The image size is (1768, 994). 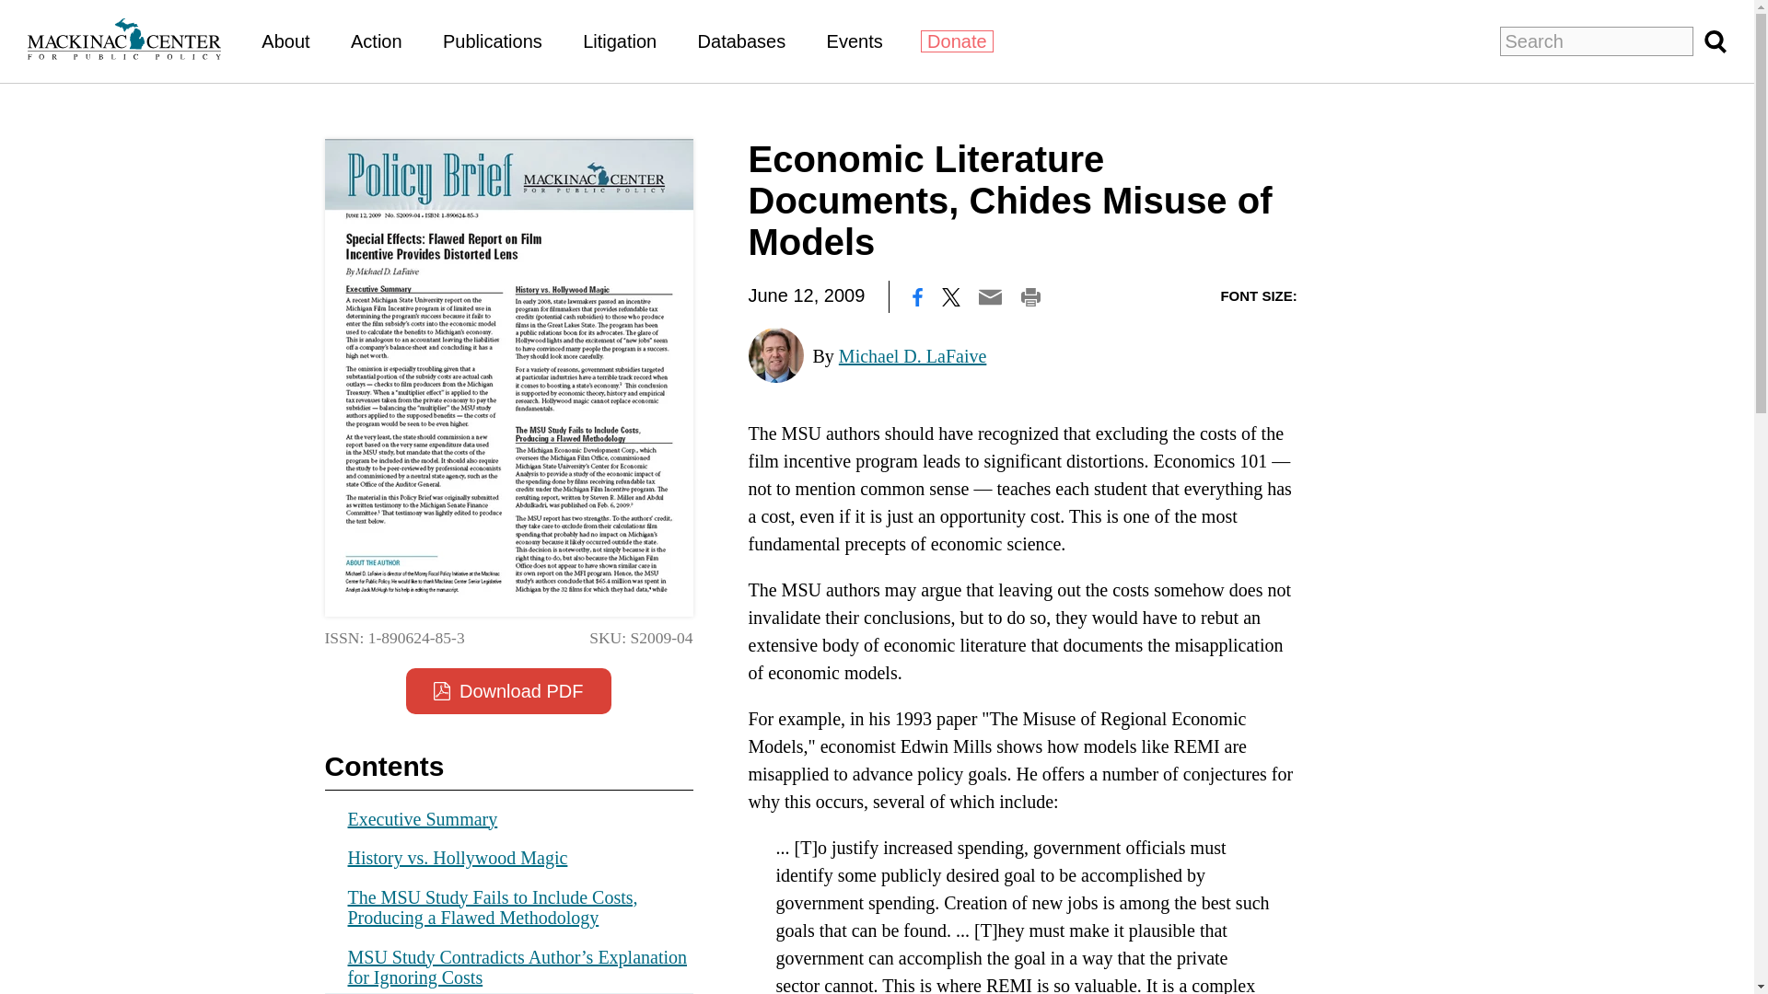 What do you see at coordinates (958, 41) in the screenshot?
I see `Donate` at bounding box center [958, 41].